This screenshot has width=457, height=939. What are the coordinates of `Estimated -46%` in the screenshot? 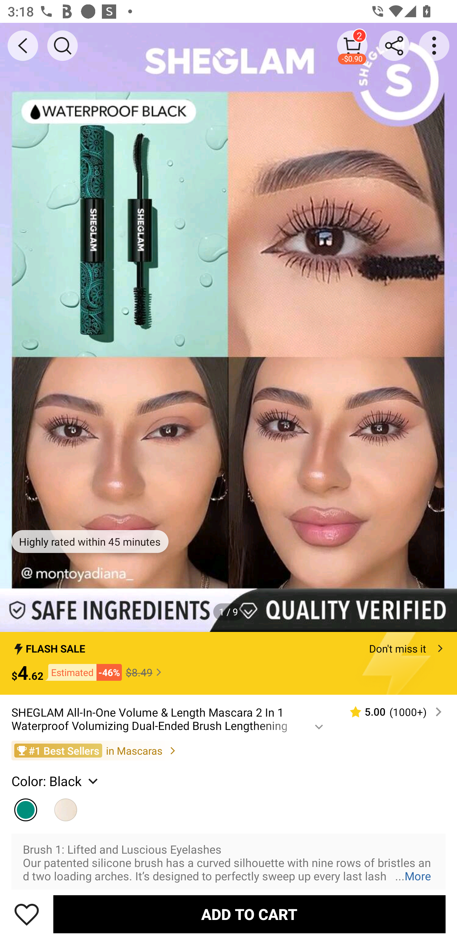 It's located at (83, 672).